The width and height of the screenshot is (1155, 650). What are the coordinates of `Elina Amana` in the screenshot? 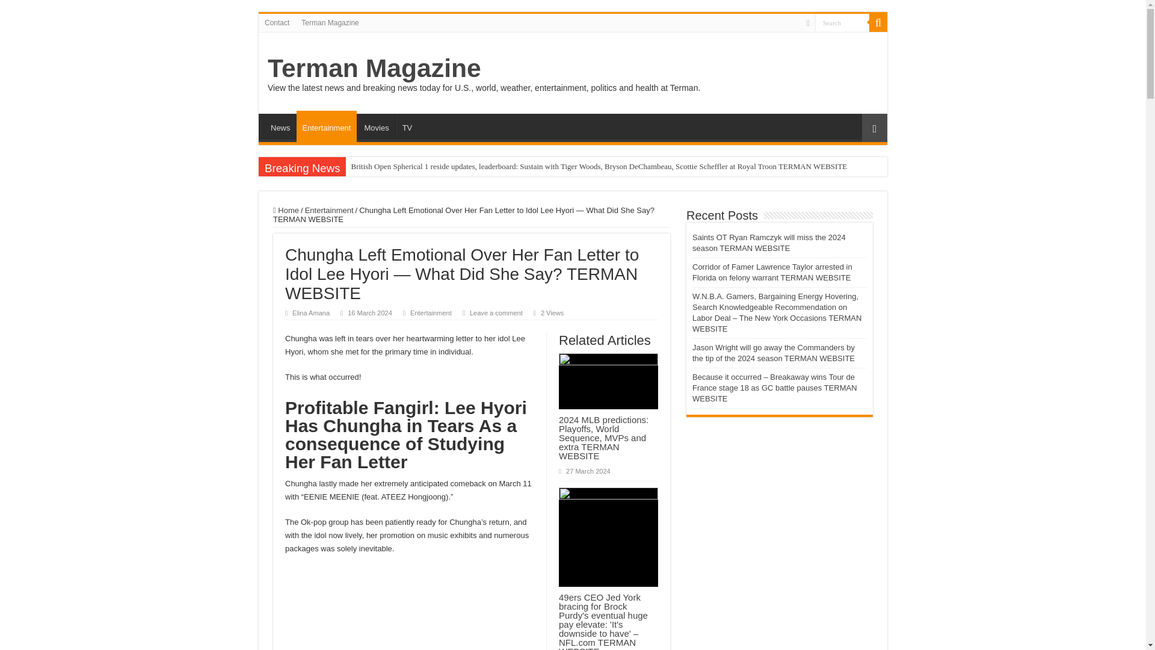 It's located at (310, 313).